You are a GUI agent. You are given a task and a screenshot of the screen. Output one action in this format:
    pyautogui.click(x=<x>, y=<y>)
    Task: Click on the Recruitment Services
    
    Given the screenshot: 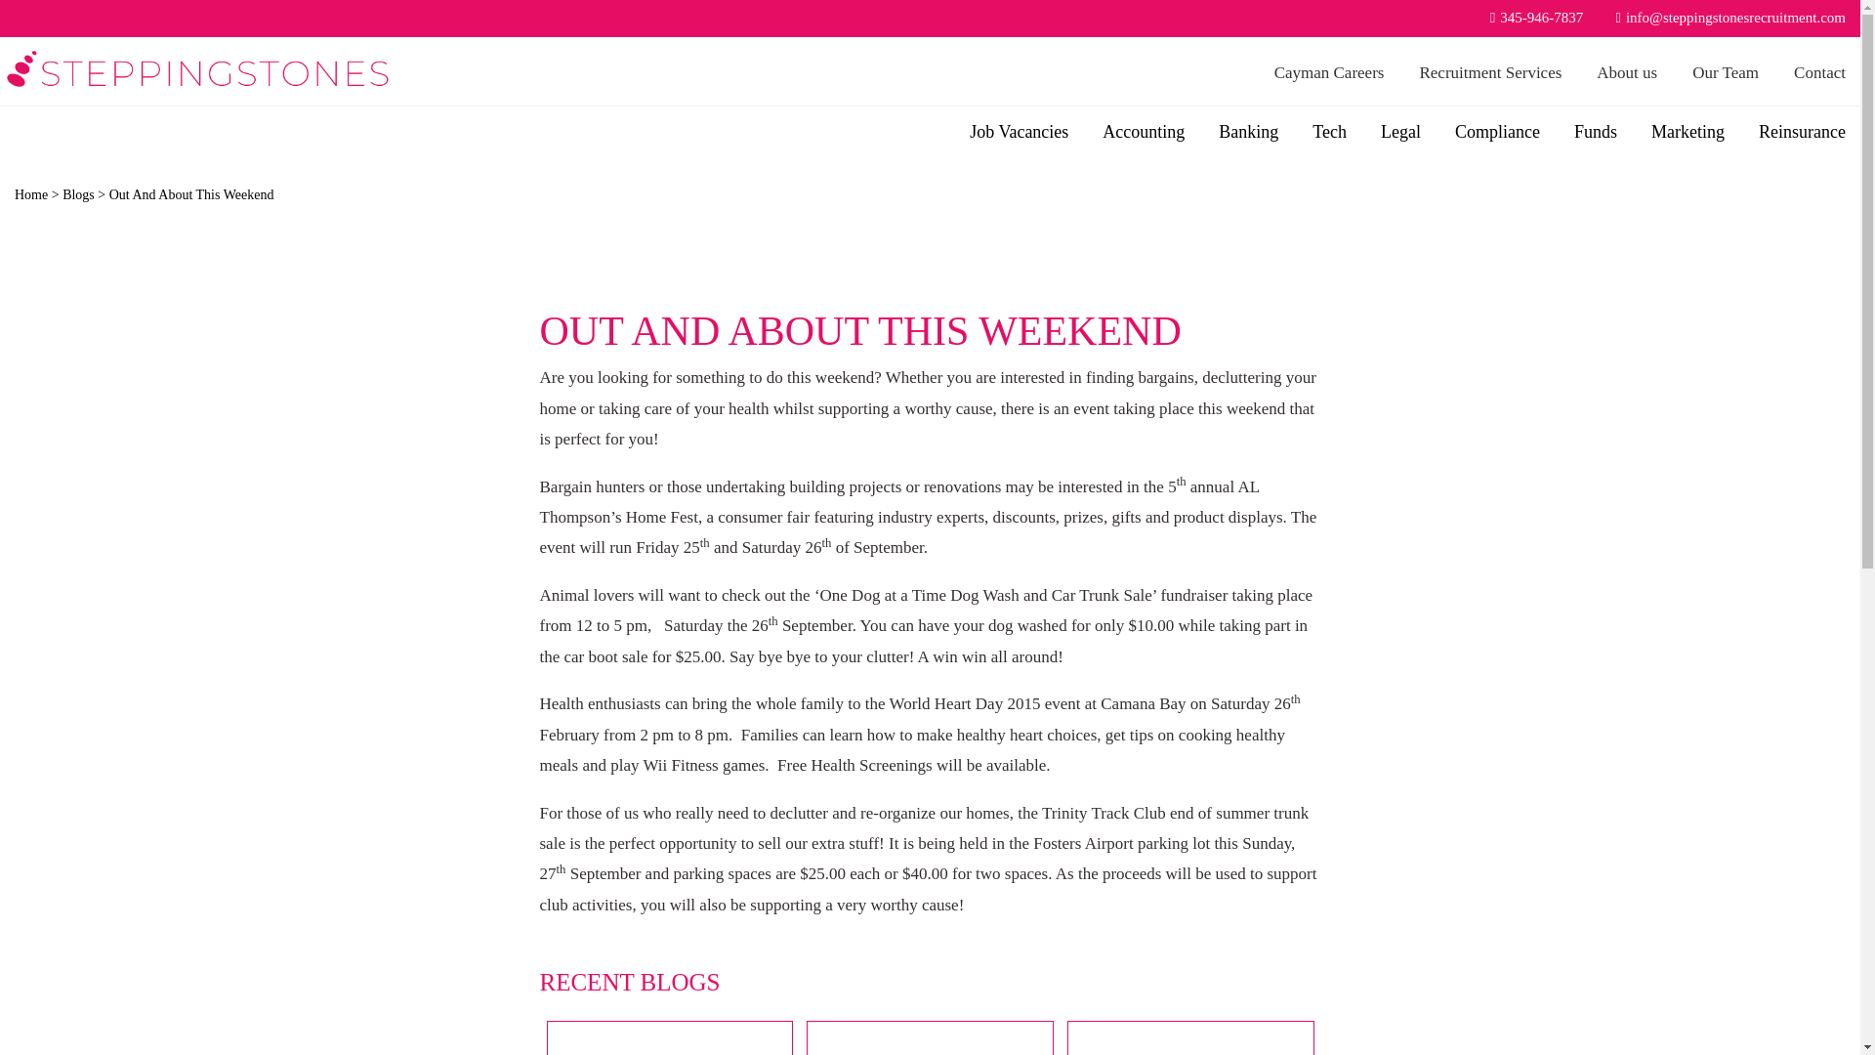 What is the action you would take?
    pyautogui.click(x=1493, y=72)
    